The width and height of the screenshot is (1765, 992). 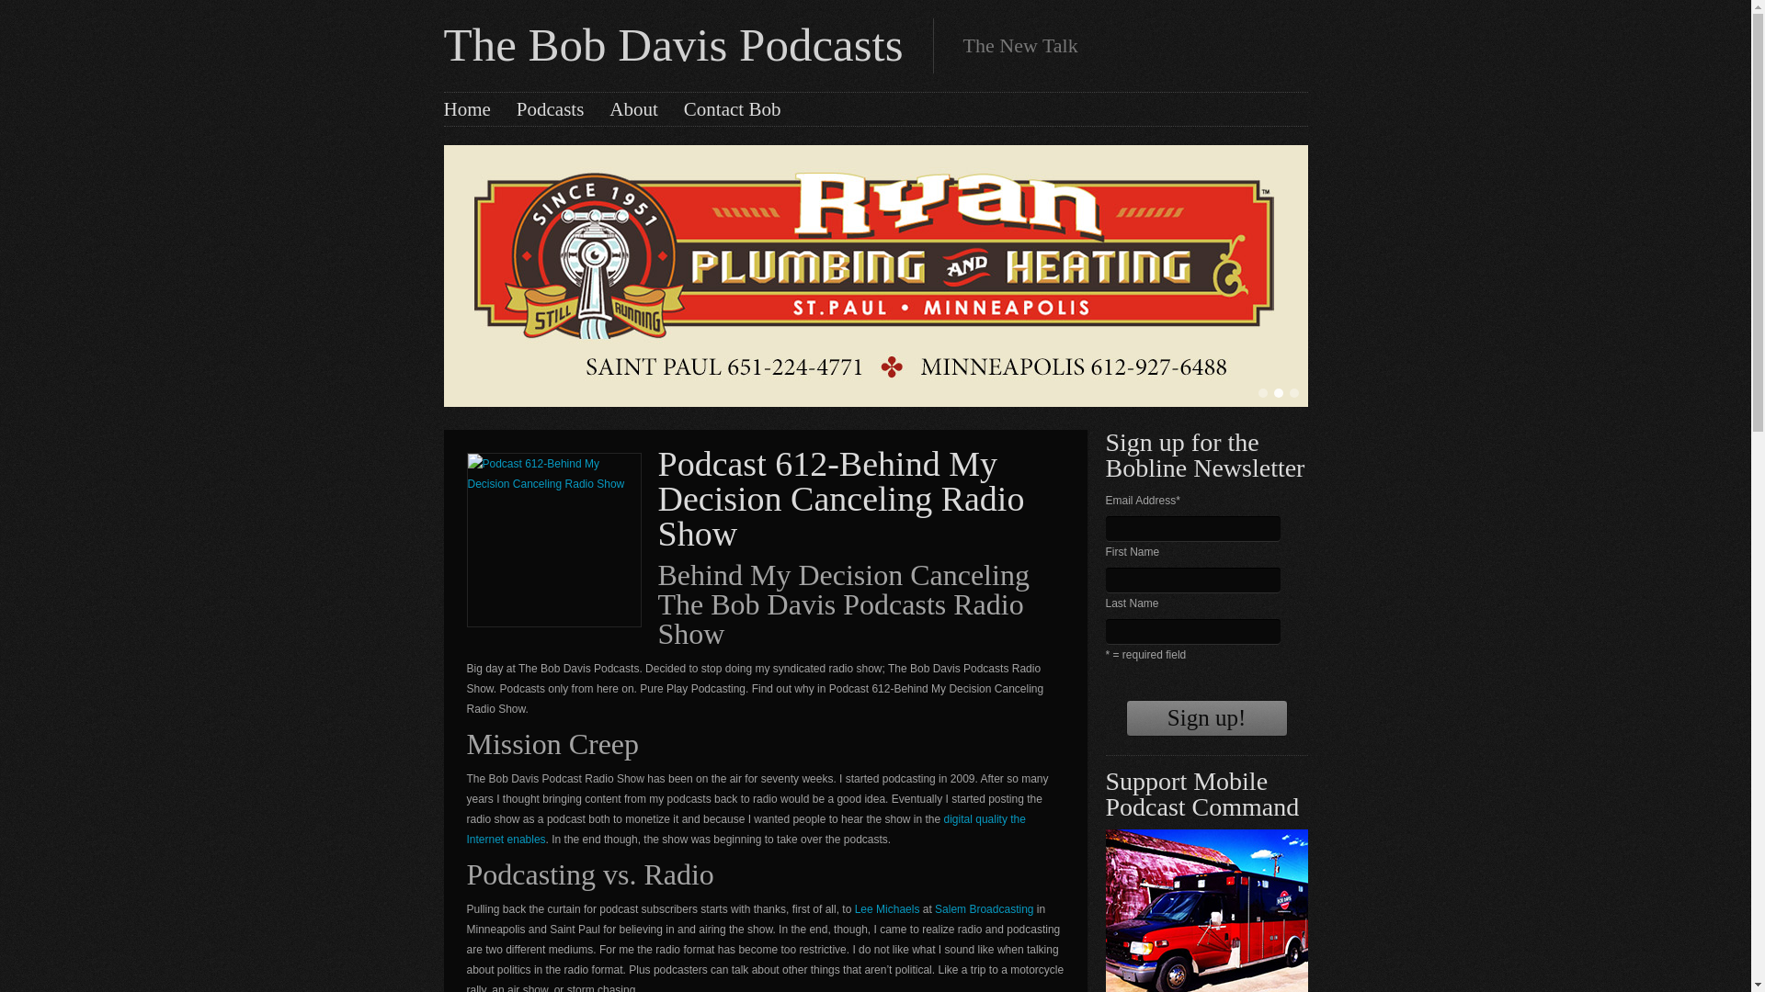 What do you see at coordinates (672, 44) in the screenshot?
I see `The Bob Davis Podcasts` at bounding box center [672, 44].